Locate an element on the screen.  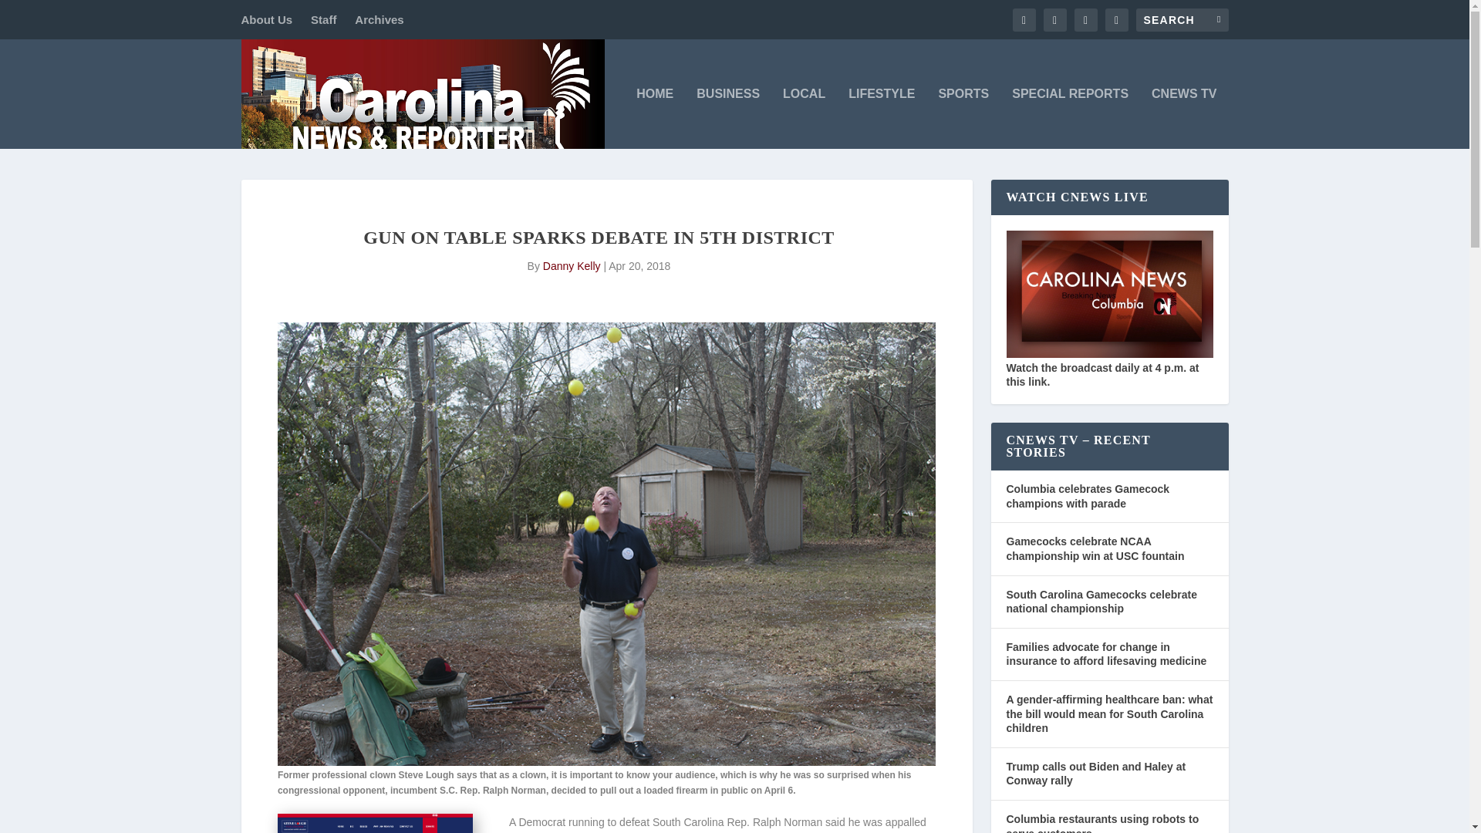
BUSINESS is located at coordinates (727, 119).